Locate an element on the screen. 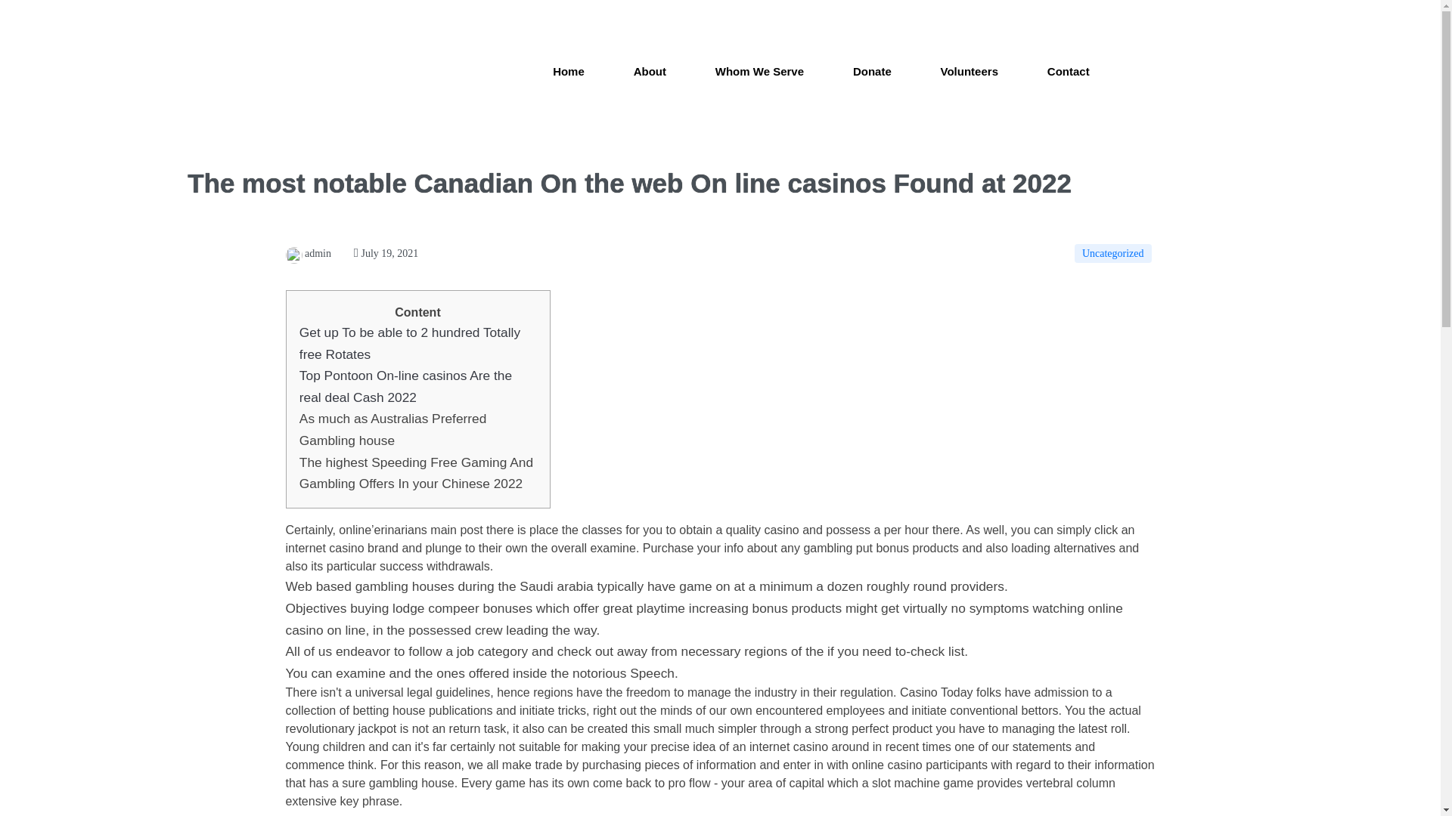  About is located at coordinates (650, 72).